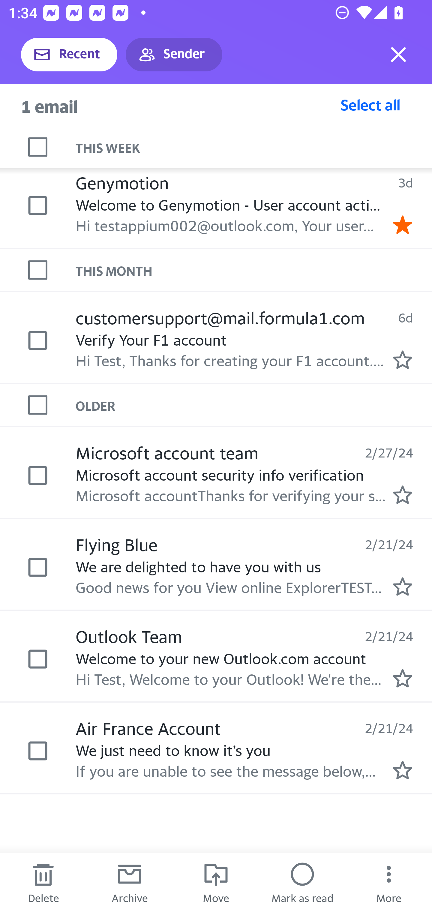 This screenshot has height=912, width=432. I want to click on Mark as read, so click(302, 883).